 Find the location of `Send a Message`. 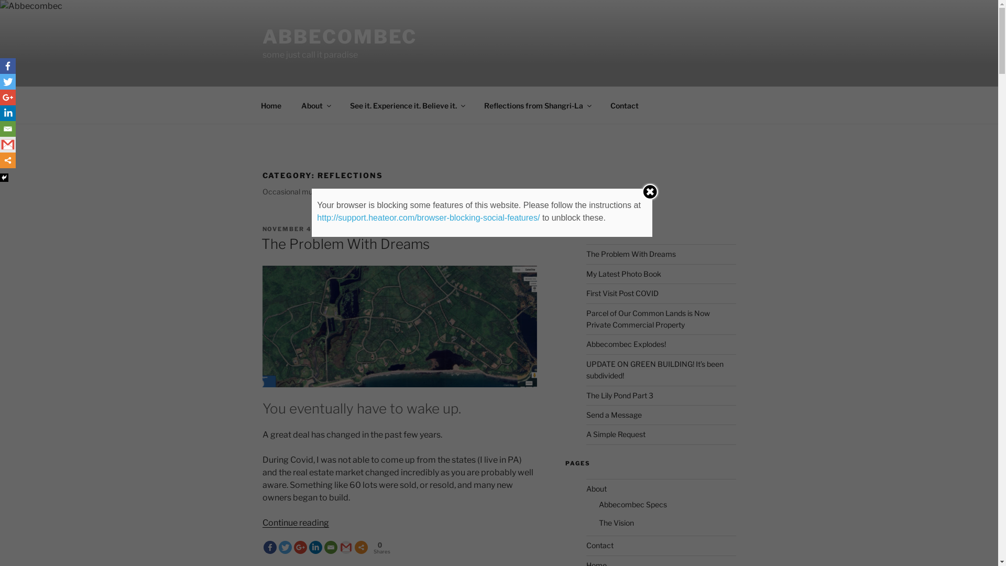

Send a Message is located at coordinates (614, 415).